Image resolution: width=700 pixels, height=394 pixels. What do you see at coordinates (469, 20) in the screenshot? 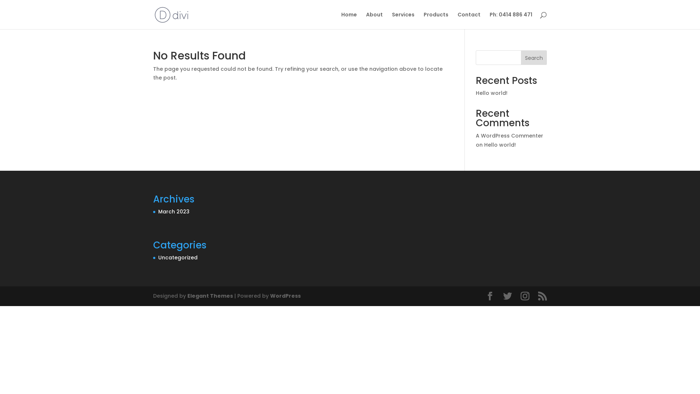
I see `Contact` at bounding box center [469, 20].